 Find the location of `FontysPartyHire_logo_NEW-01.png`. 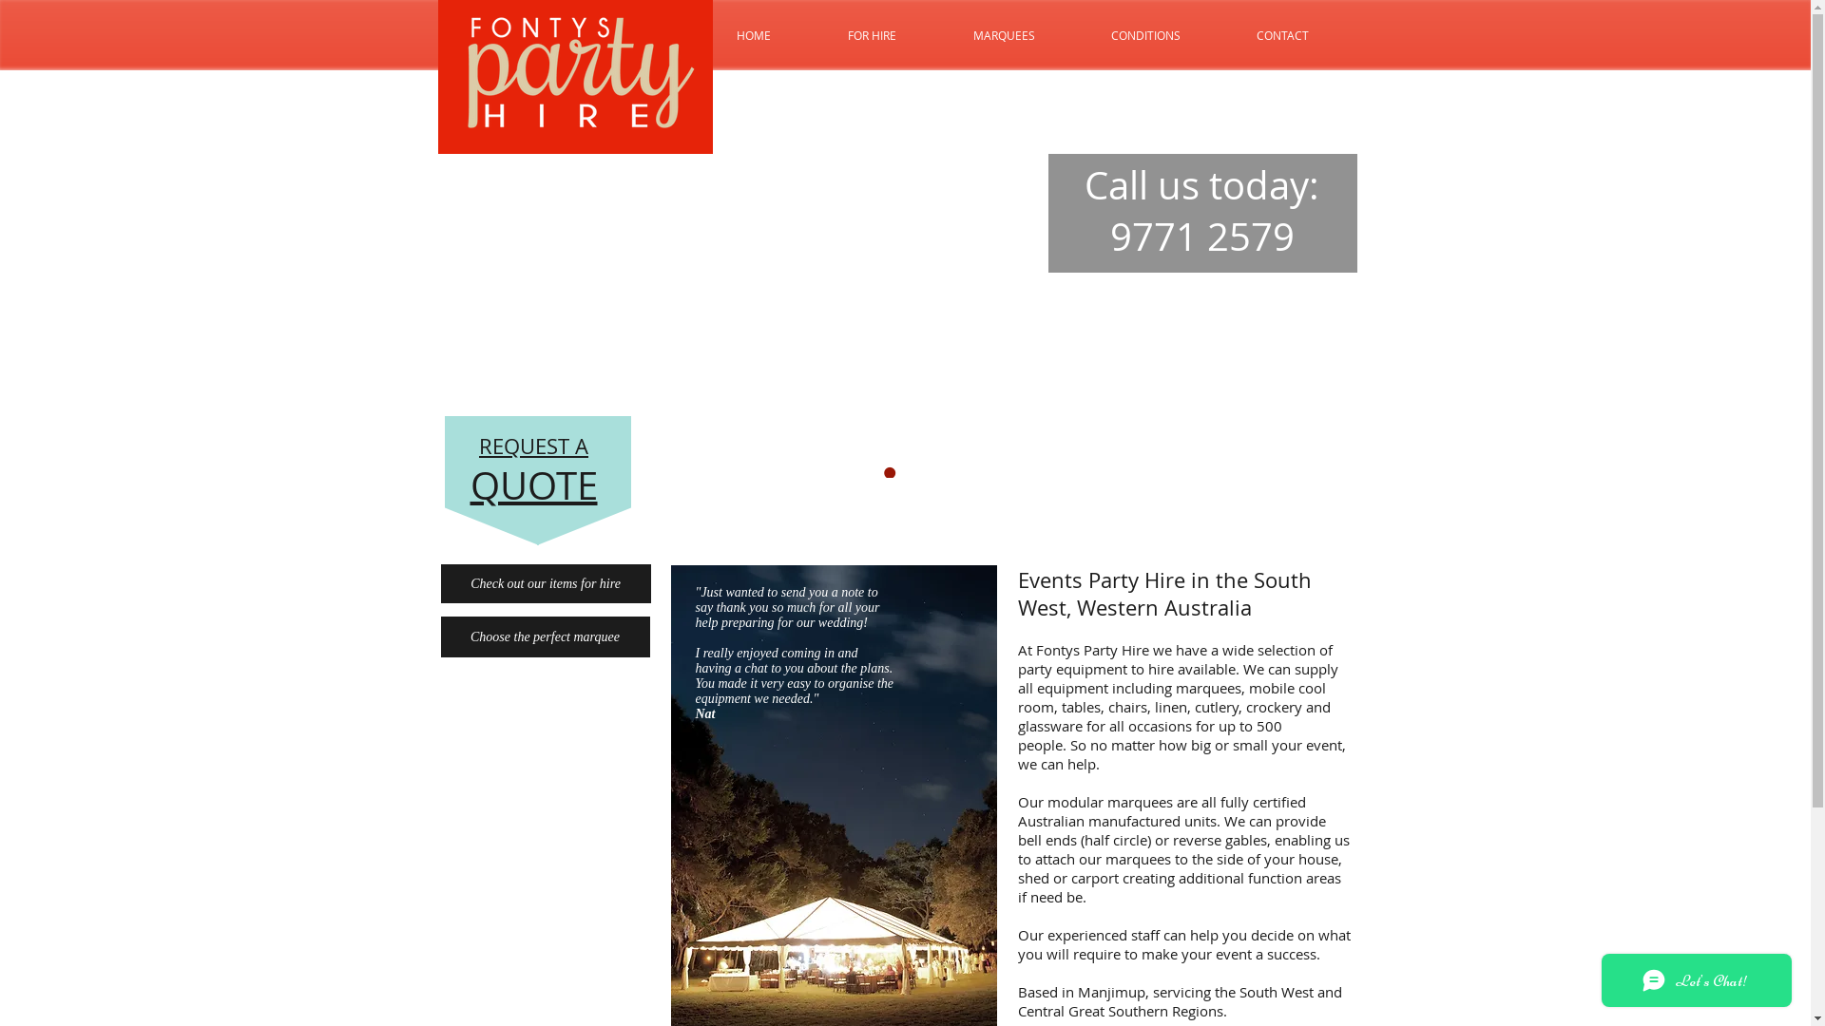

FontysPartyHire_logo_NEW-01.png is located at coordinates (587, 78).